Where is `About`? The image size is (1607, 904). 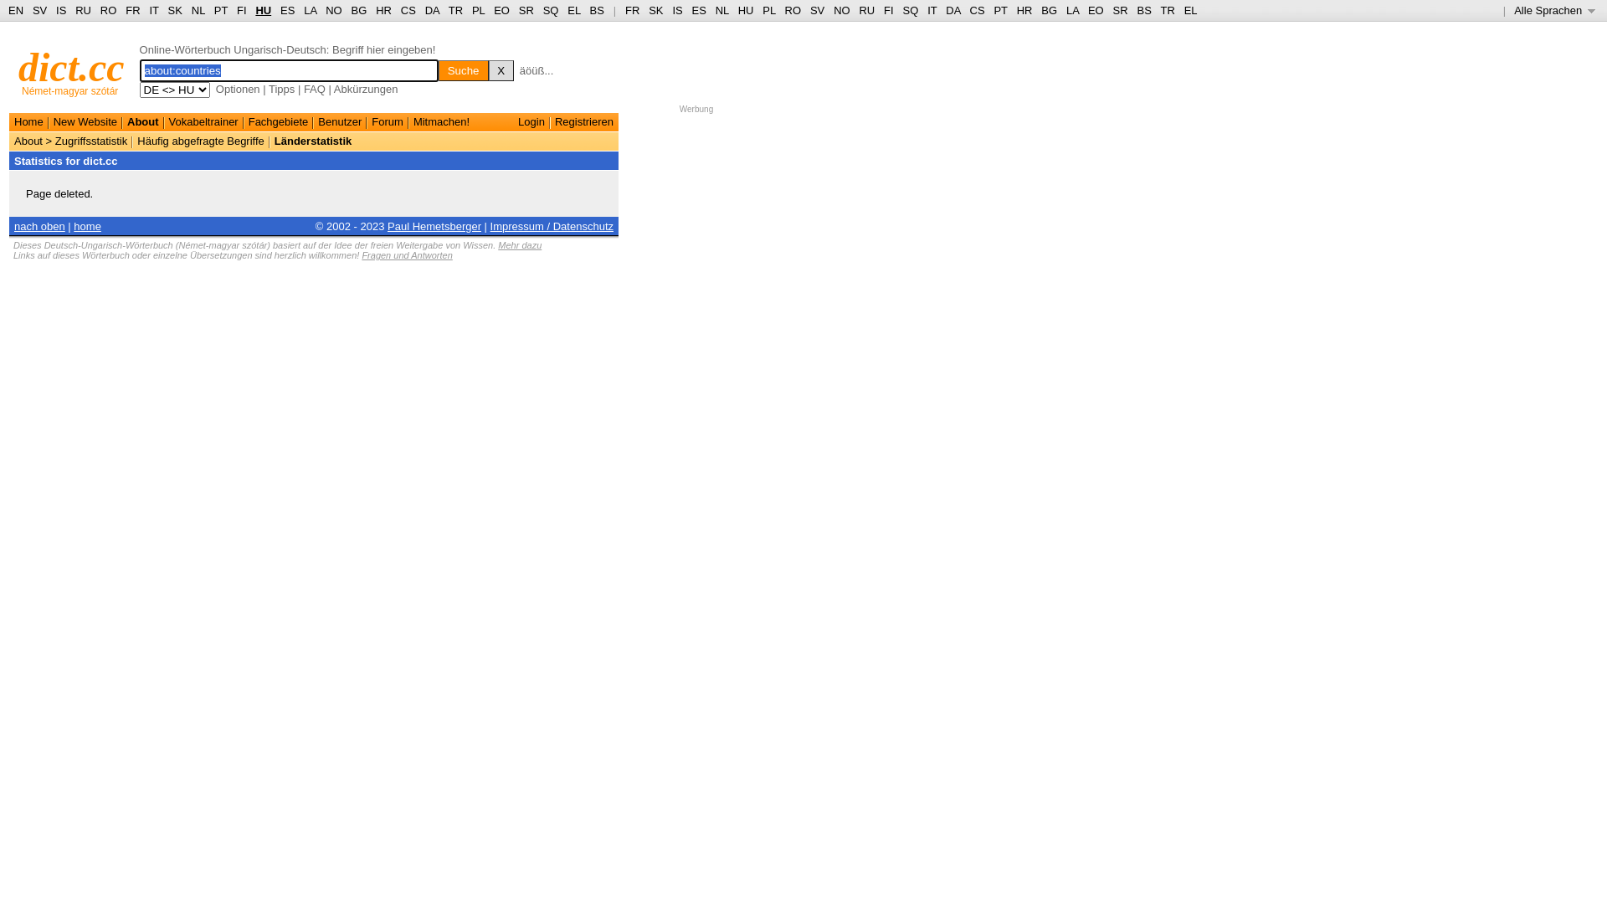
About is located at coordinates (28, 141).